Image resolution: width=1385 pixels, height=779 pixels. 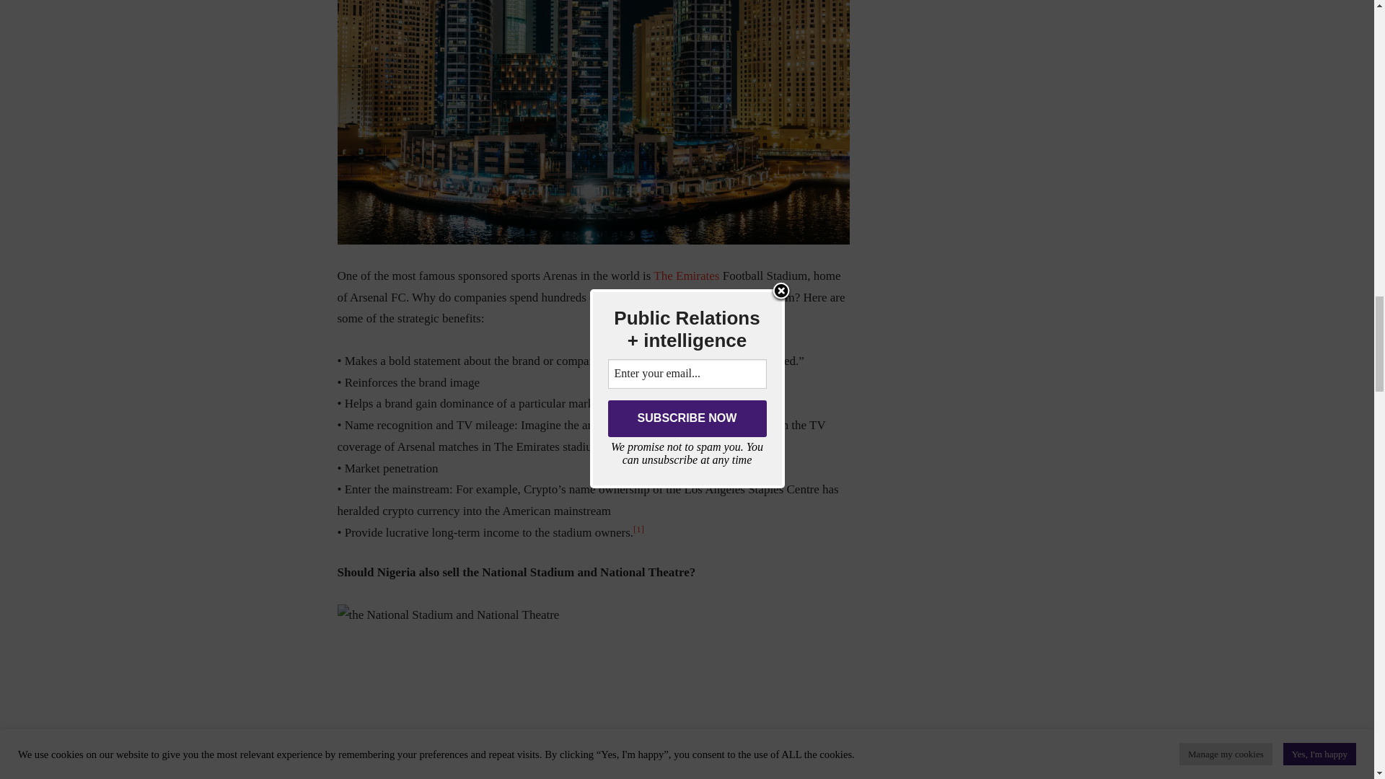 I want to click on The Emirates, so click(x=686, y=276).